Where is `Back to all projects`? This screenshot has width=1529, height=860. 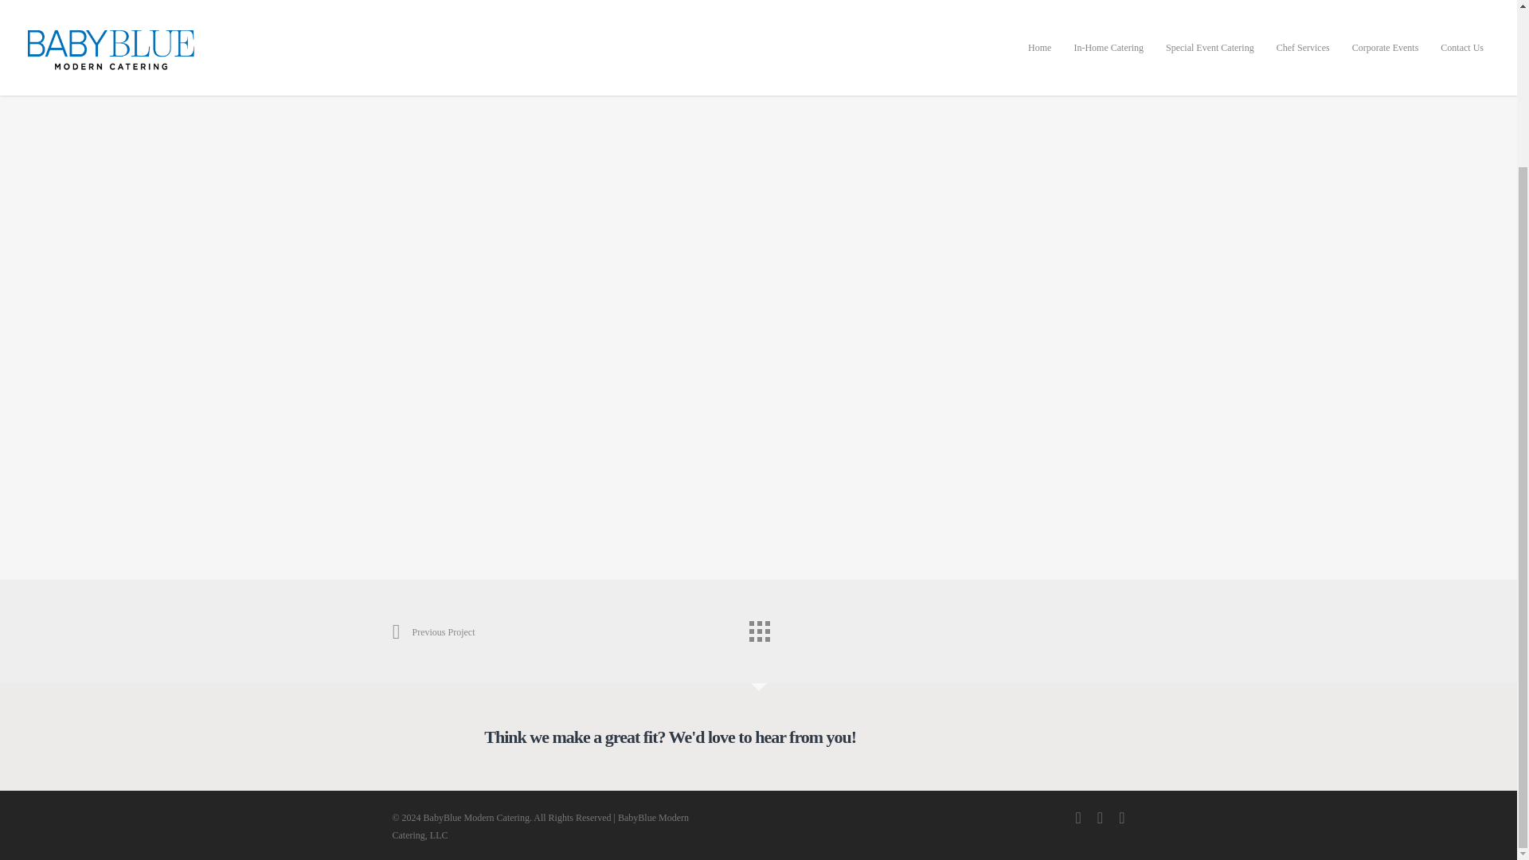 Back to all projects is located at coordinates (757, 627).